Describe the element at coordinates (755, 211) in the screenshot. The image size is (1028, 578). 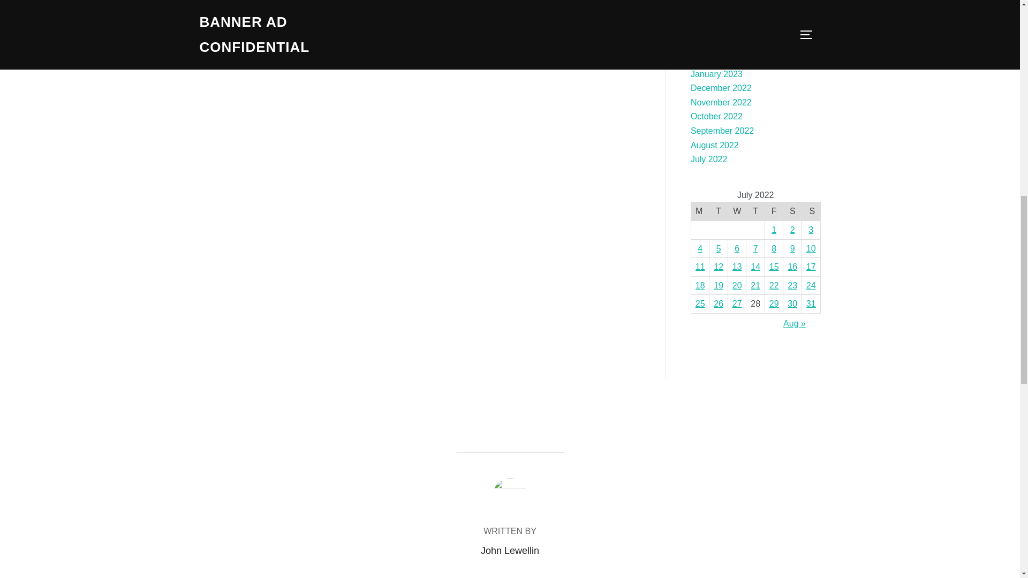
I see `Thursday` at that location.